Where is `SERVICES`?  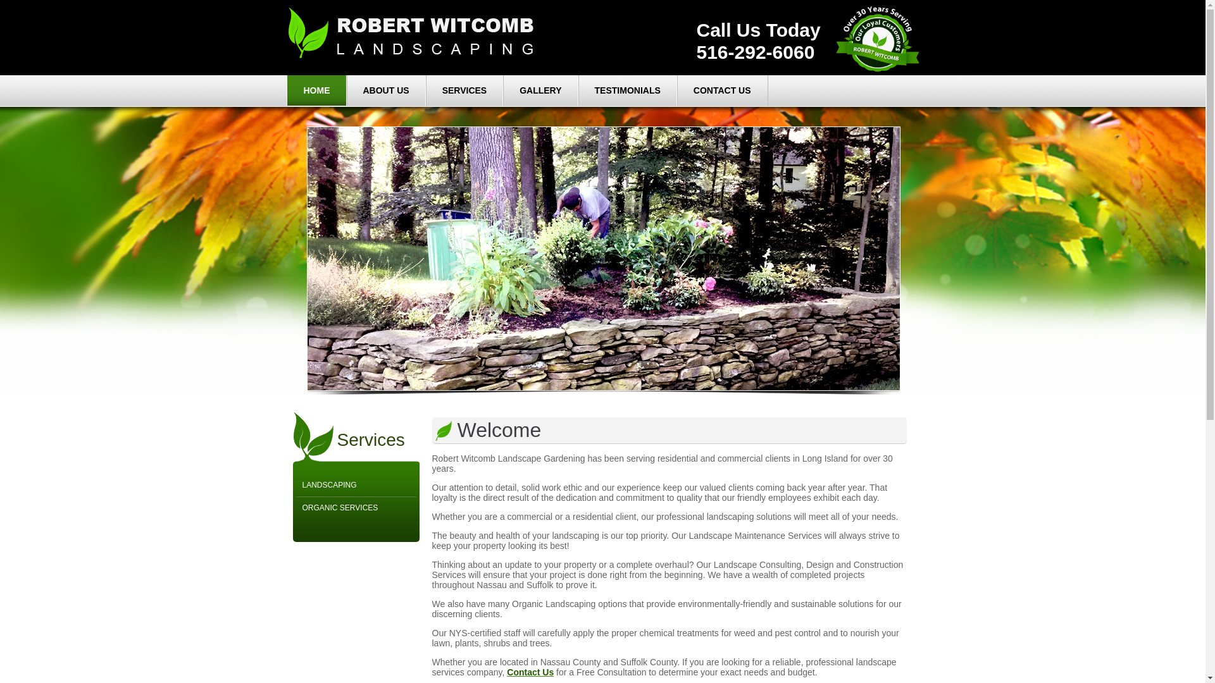
SERVICES is located at coordinates (464, 90).